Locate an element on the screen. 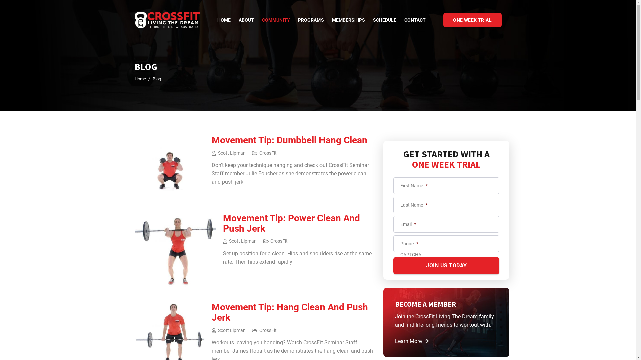 Image resolution: width=641 pixels, height=360 pixels. CrossFit is located at coordinates (279, 241).